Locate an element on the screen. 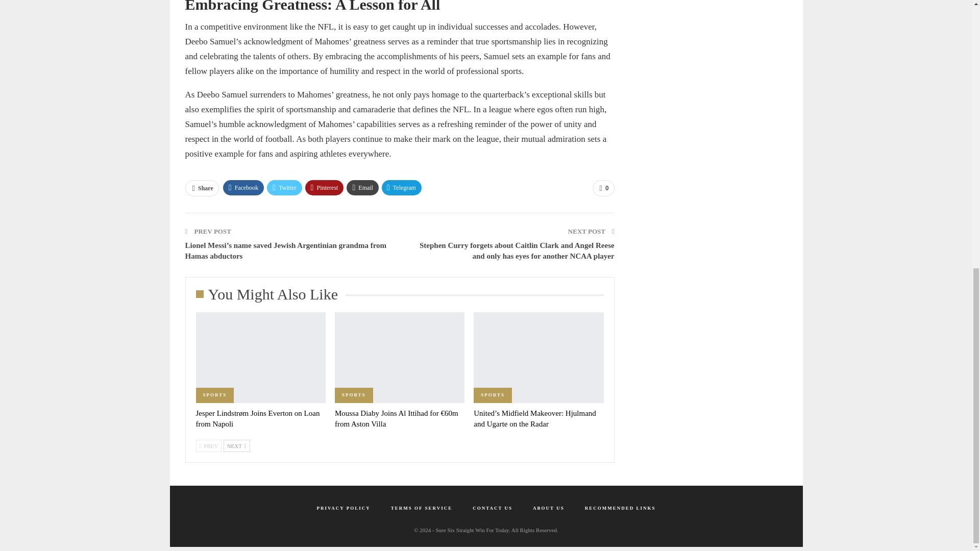  Email is located at coordinates (362, 188).